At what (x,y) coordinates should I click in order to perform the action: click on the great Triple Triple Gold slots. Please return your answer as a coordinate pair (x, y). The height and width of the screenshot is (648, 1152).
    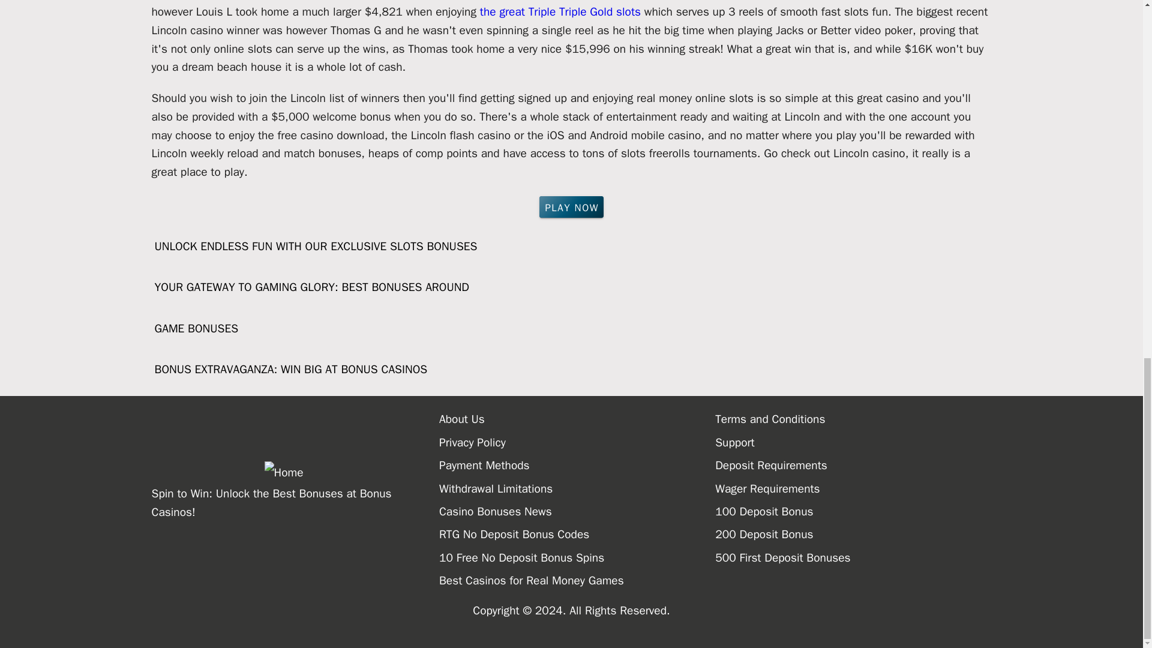
    Looking at the image, I should click on (560, 12).